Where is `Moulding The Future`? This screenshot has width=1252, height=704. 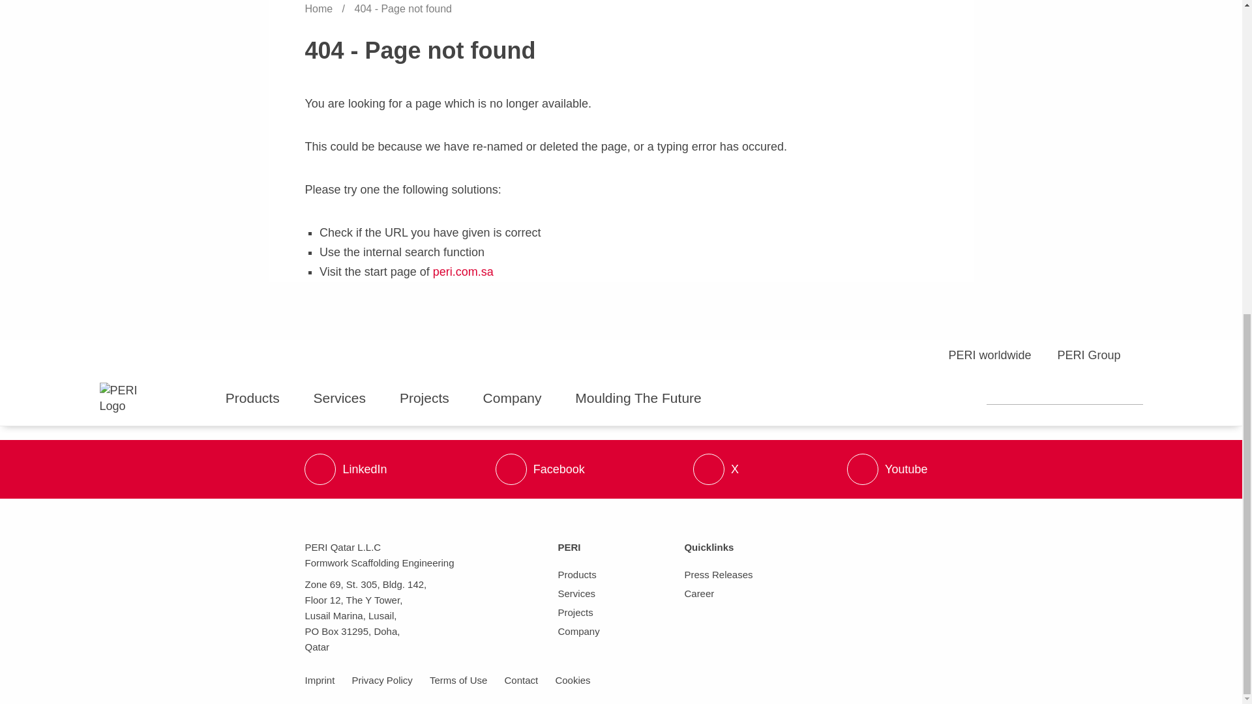
Moulding The Future is located at coordinates (646, 398).